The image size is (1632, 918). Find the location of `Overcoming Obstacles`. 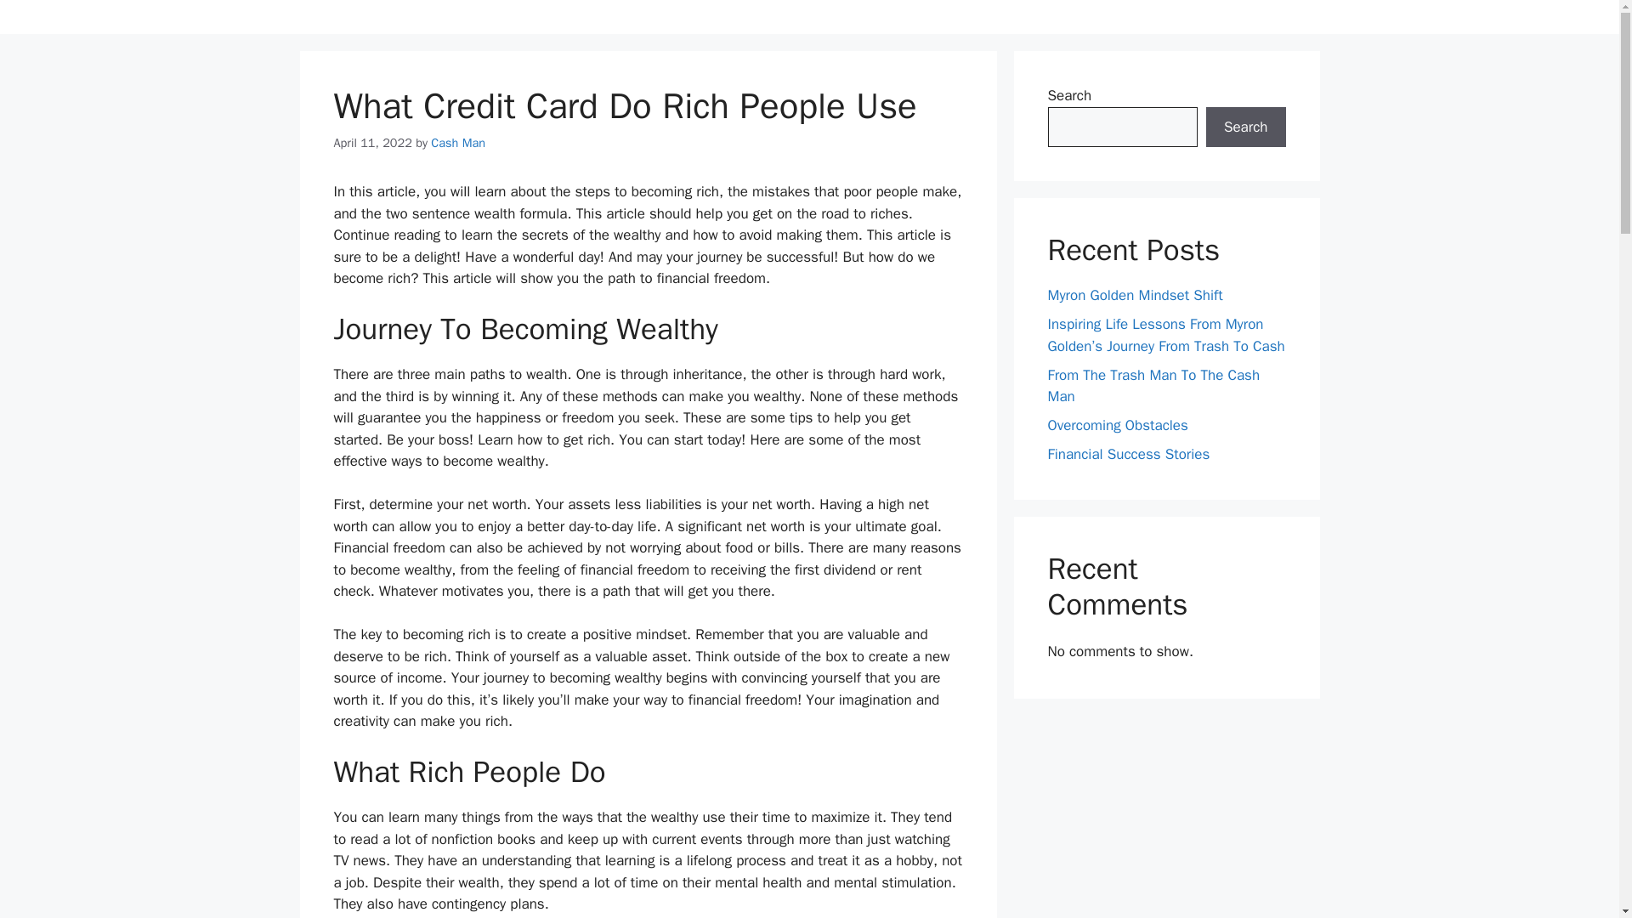

Overcoming Obstacles is located at coordinates (1117, 425).